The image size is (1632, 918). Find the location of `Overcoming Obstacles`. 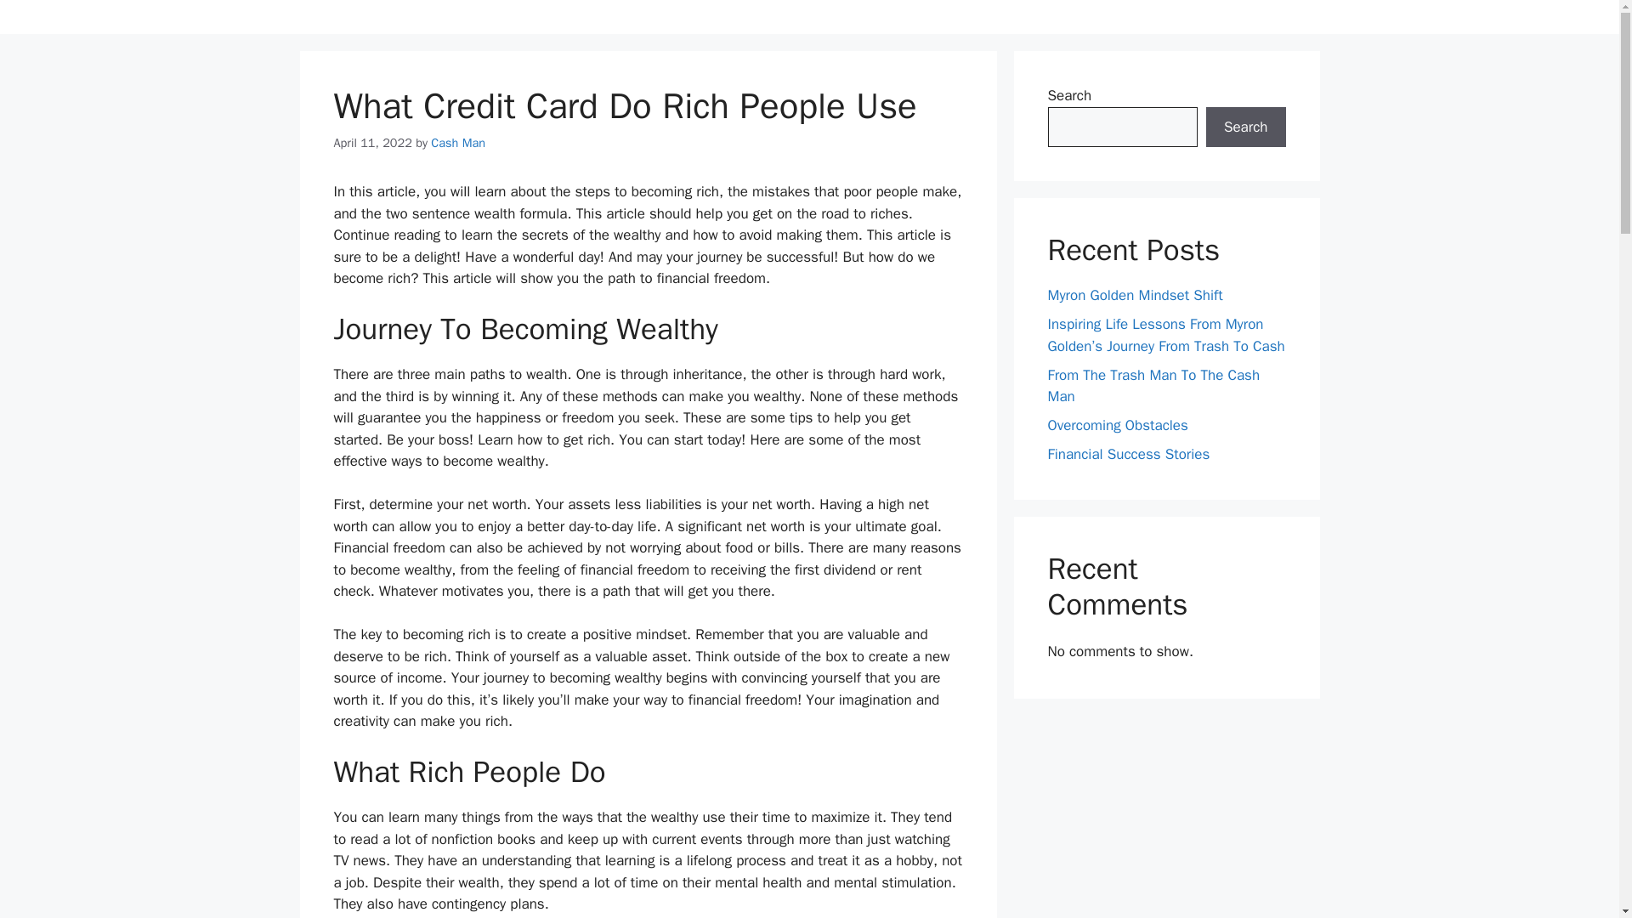

Overcoming Obstacles is located at coordinates (1117, 425).